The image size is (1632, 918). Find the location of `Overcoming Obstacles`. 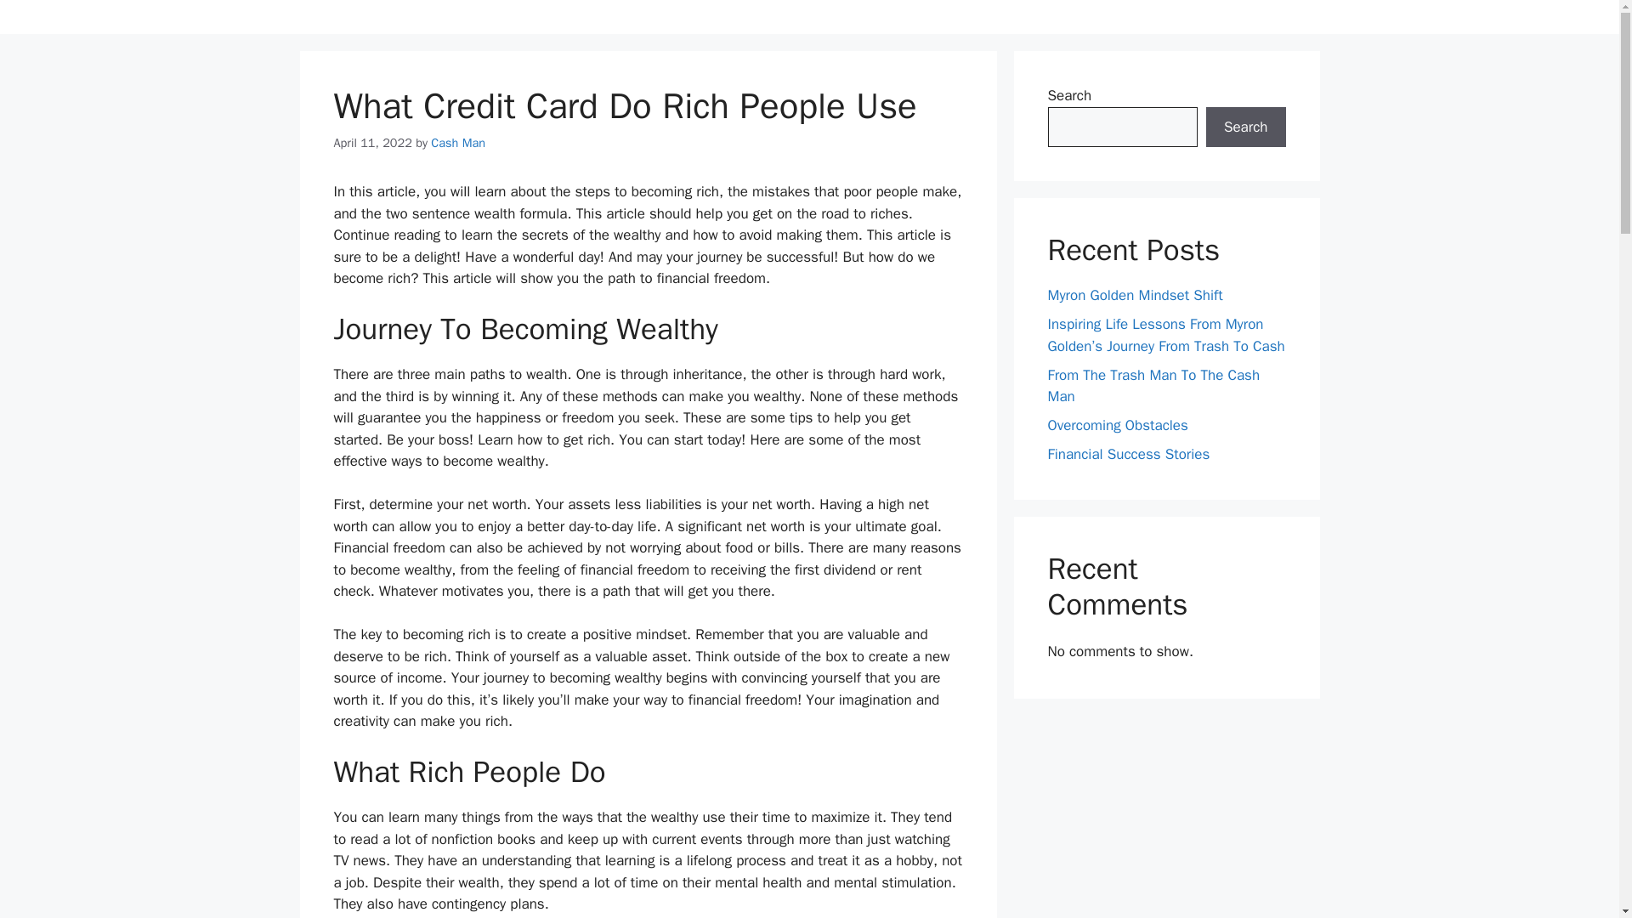

Overcoming Obstacles is located at coordinates (1117, 425).